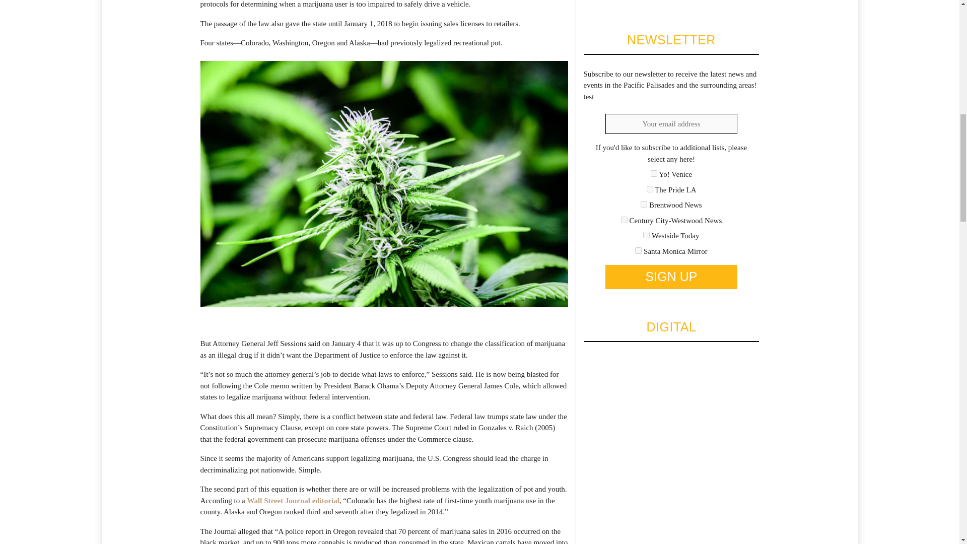 Image resolution: width=967 pixels, height=544 pixels. What do you see at coordinates (624, 220) in the screenshot?
I see `5fac618226` at bounding box center [624, 220].